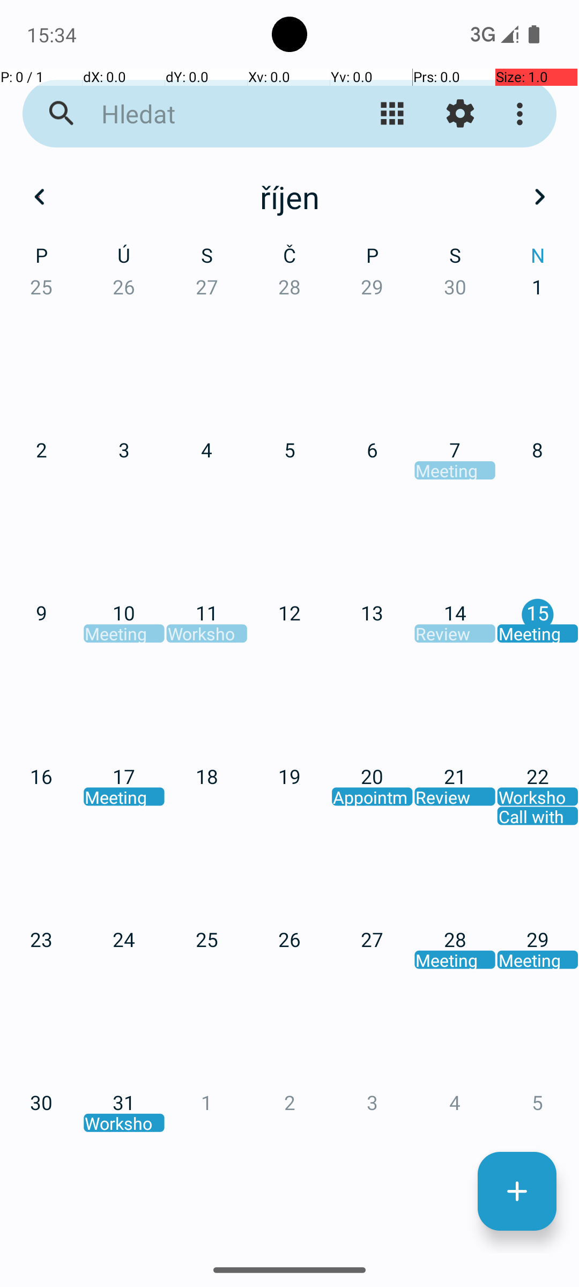  I want to click on říjen, so click(289, 197).